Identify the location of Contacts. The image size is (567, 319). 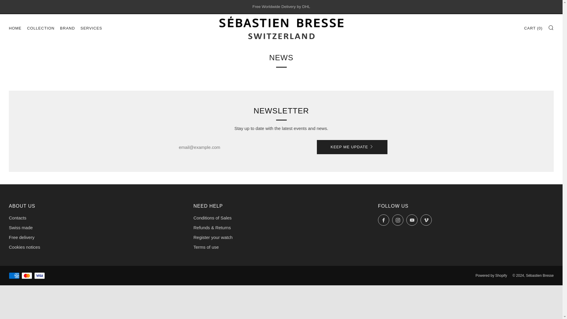
(17, 218).